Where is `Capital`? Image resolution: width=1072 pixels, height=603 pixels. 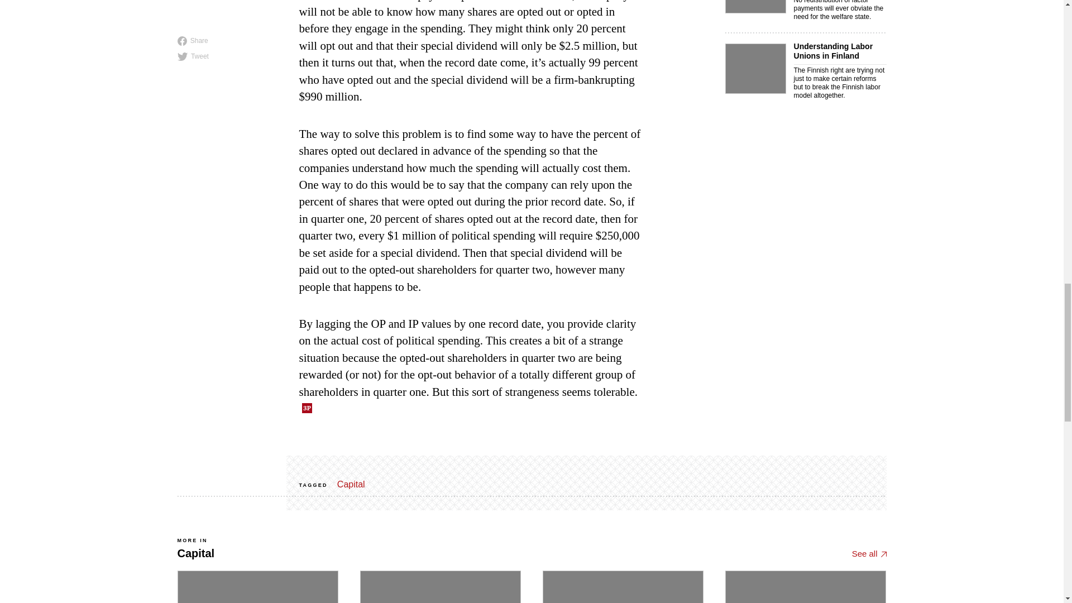 Capital is located at coordinates (228, 209).